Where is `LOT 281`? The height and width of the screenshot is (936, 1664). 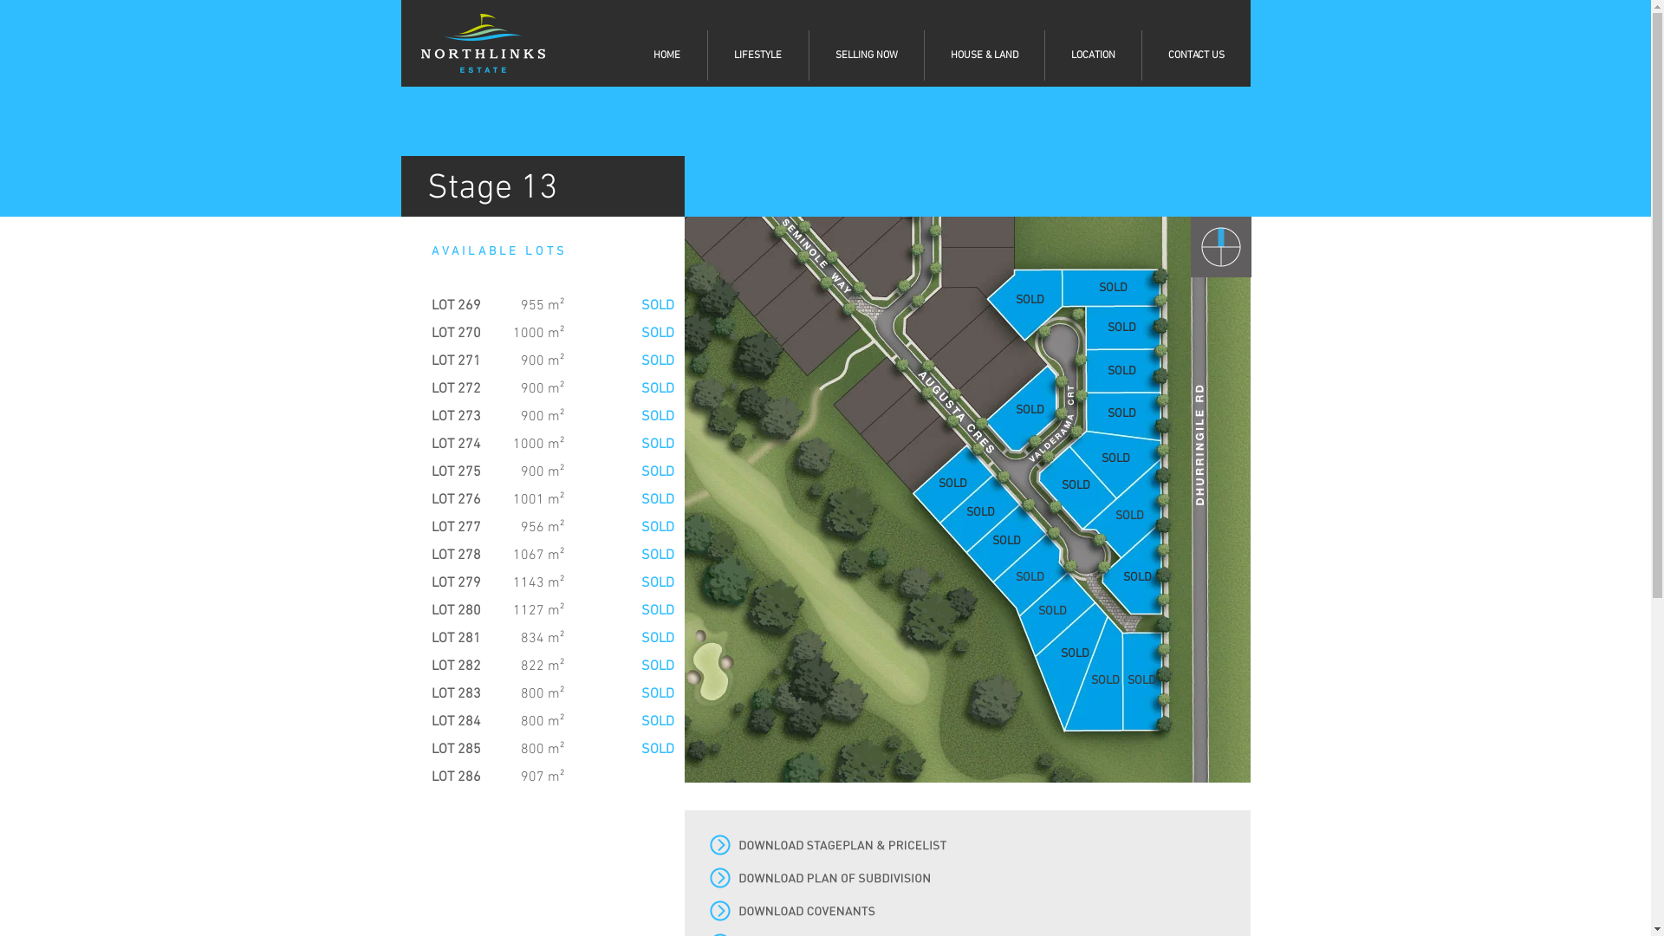 LOT 281 is located at coordinates (456, 639).